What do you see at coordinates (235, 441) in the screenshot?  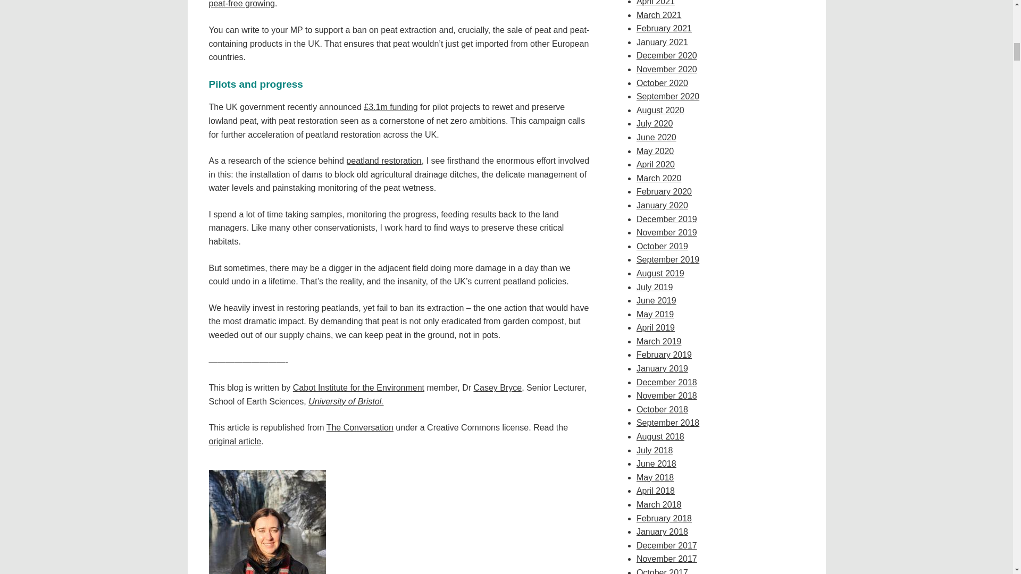 I see `original article` at bounding box center [235, 441].